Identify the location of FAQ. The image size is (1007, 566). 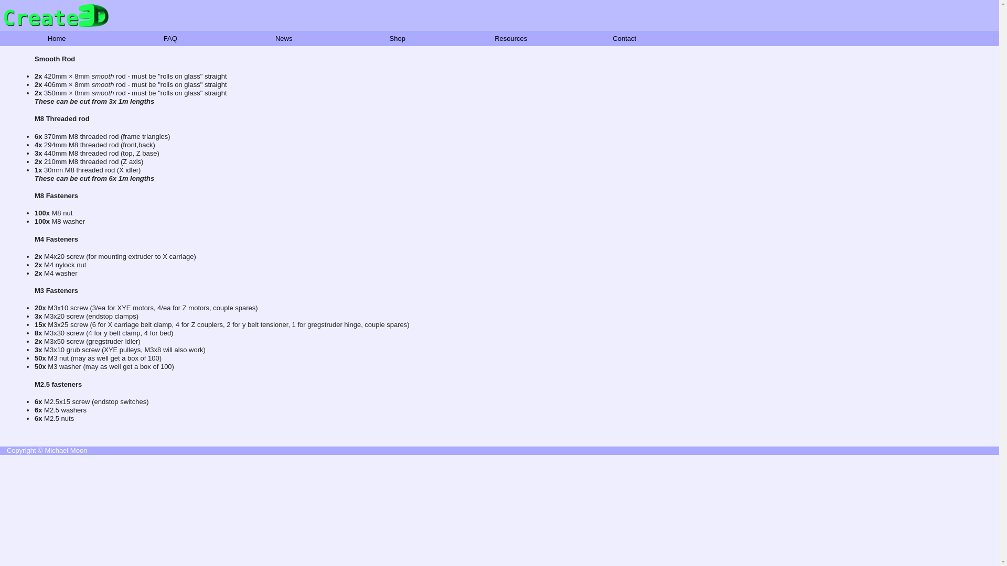
(170, 39).